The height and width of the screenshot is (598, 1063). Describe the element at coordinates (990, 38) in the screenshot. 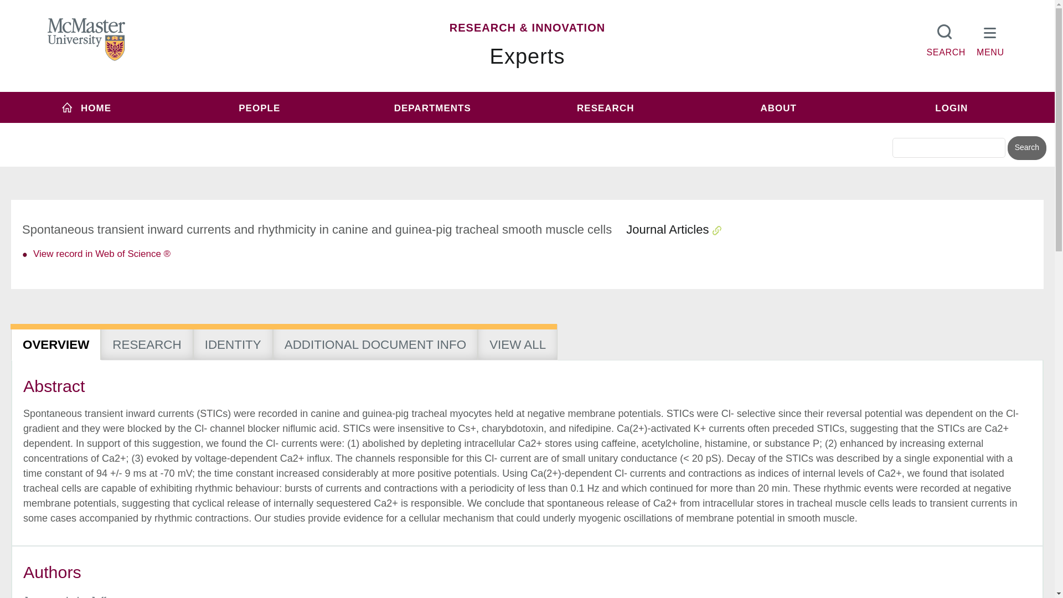

I see `MENU` at that location.